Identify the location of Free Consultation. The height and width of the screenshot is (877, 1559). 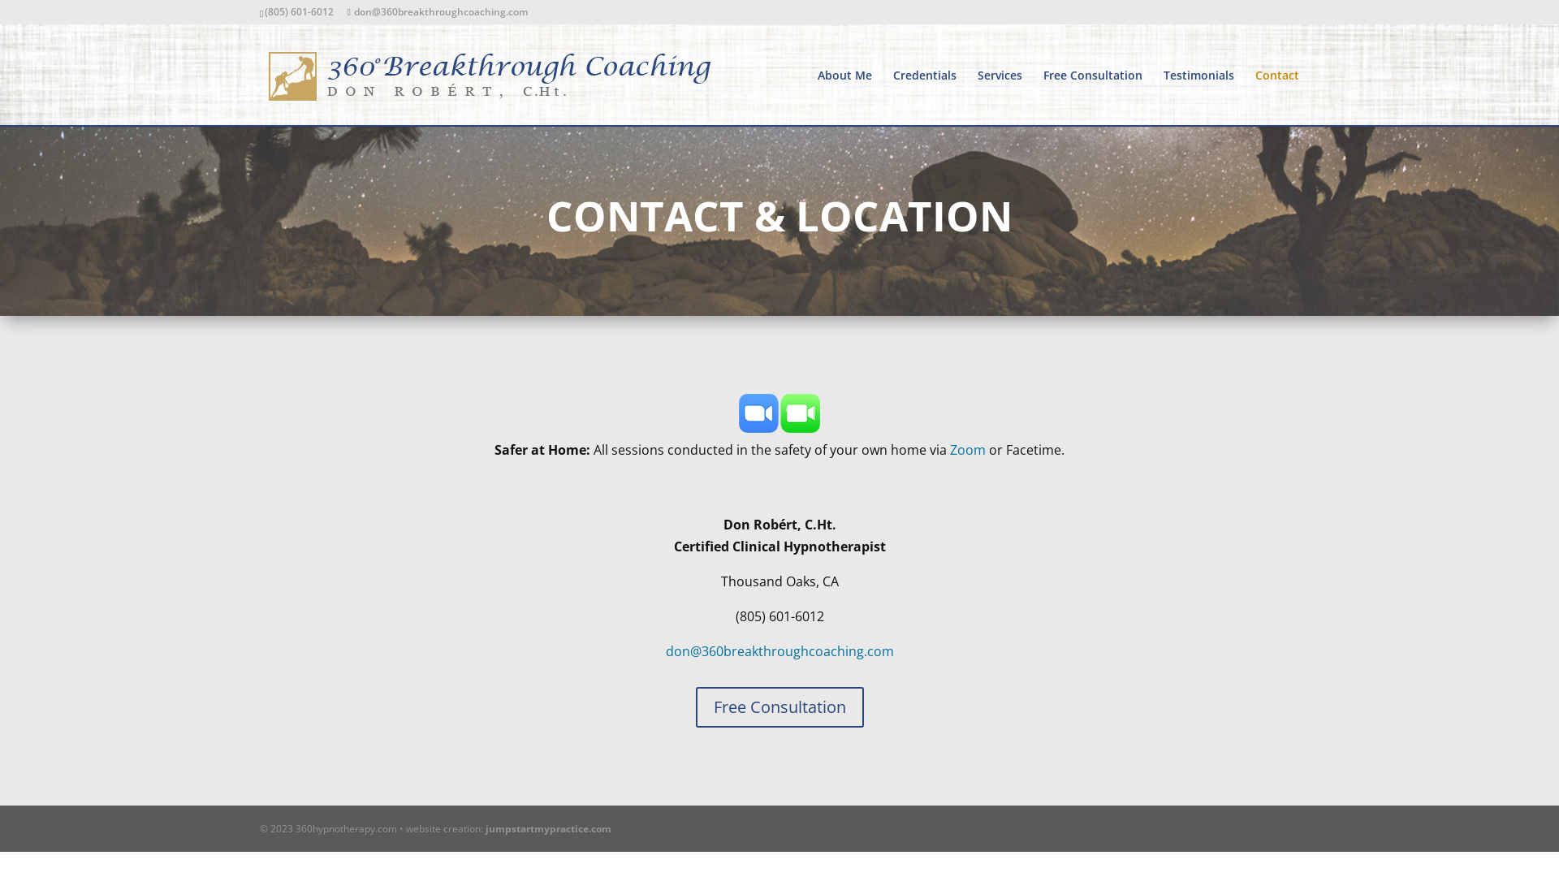
(1093, 97).